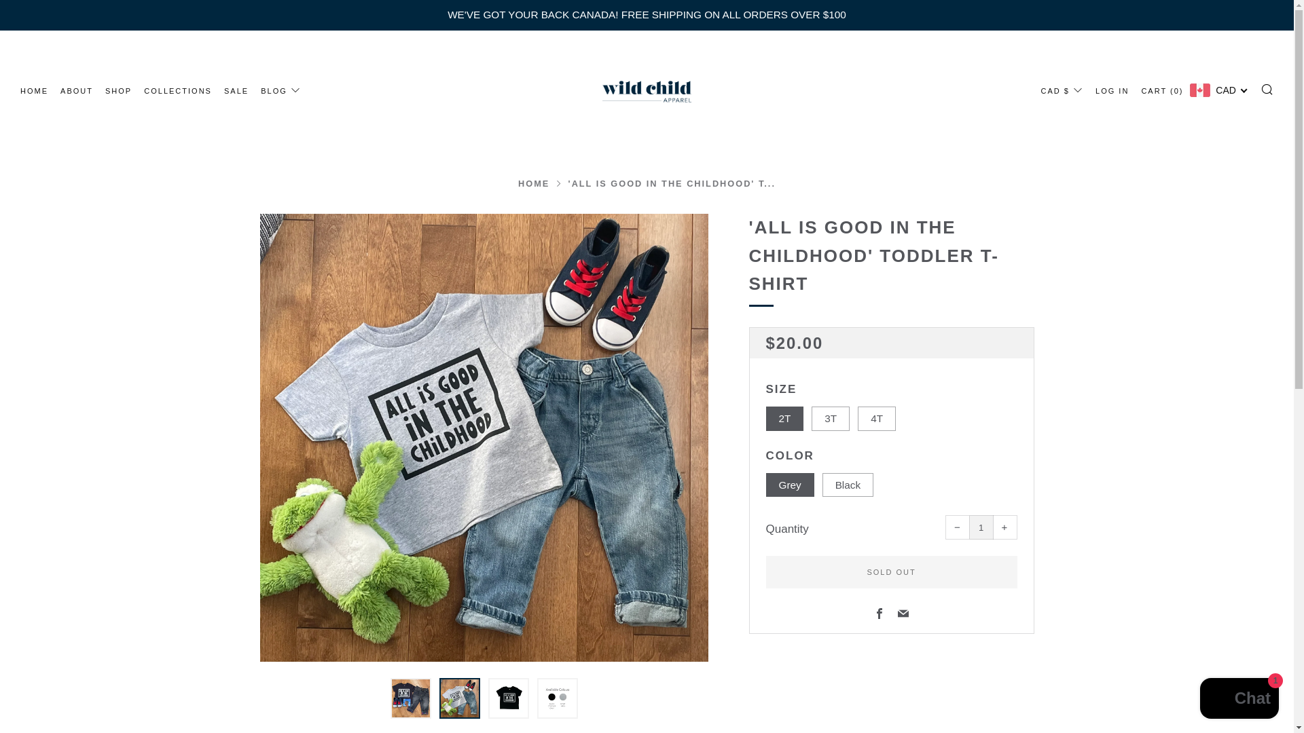 This screenshot has width=1304, height=733. What do you see at coordinates (1267, 89) in the screenshot?
I see `SEARCH` at bounding box center [1267, 89].